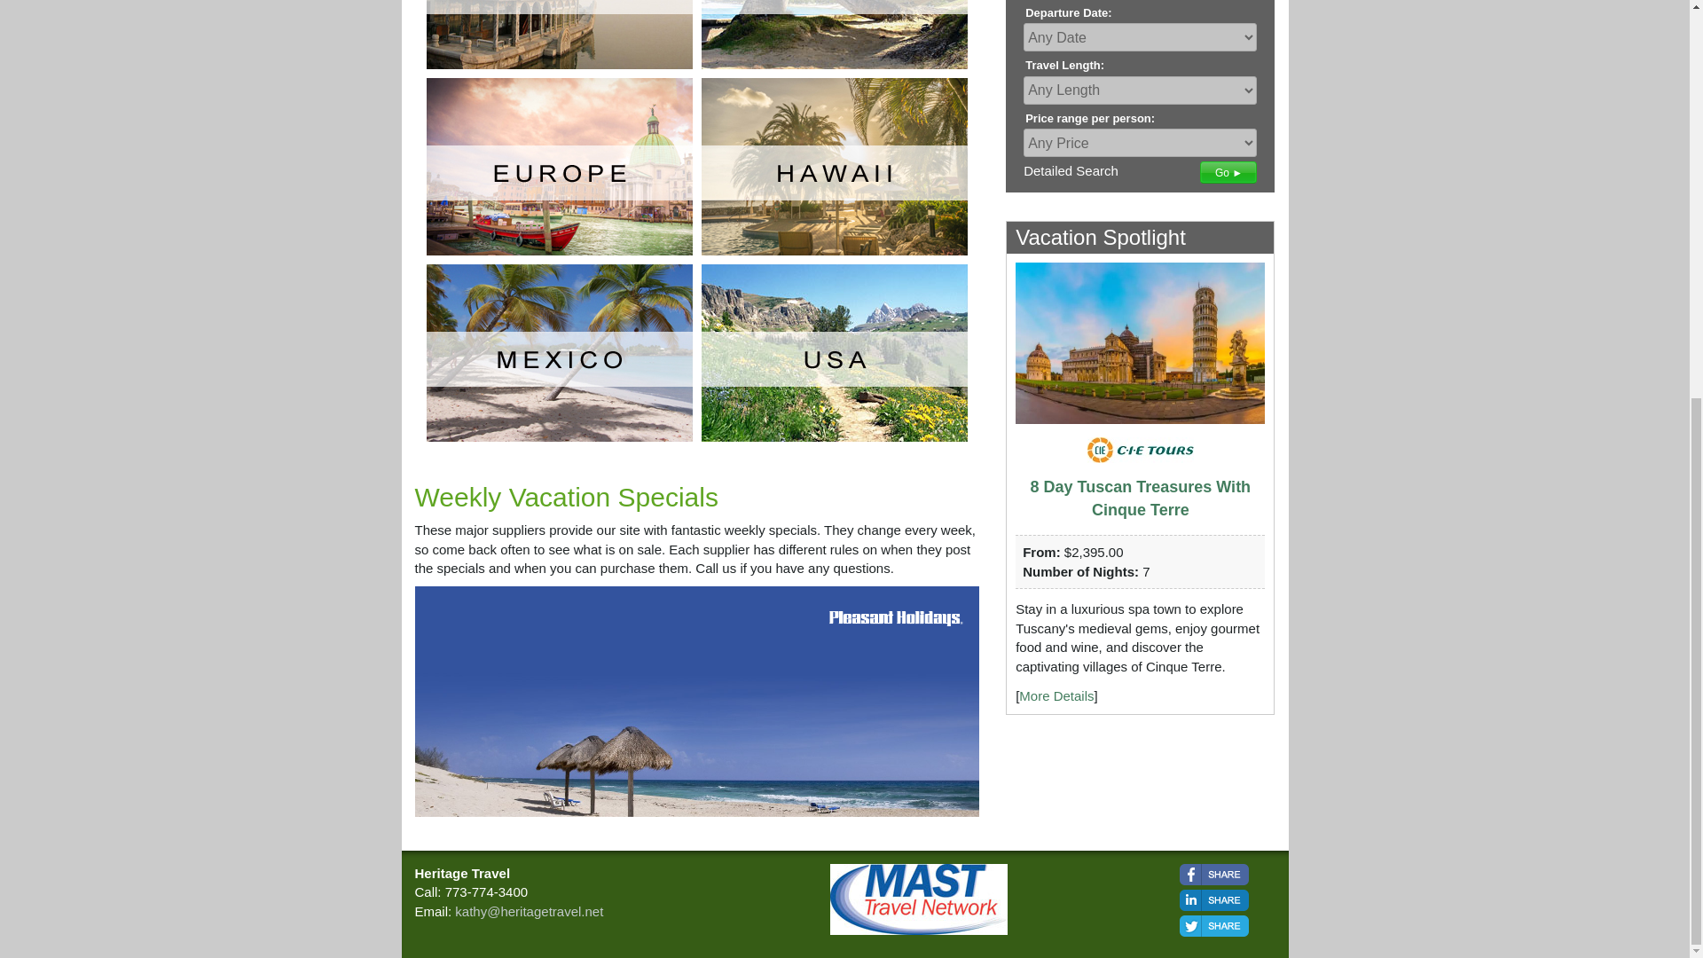 The image size is (1703, 958). I want to click on Share this page to Facebook, so click(1213, 875).